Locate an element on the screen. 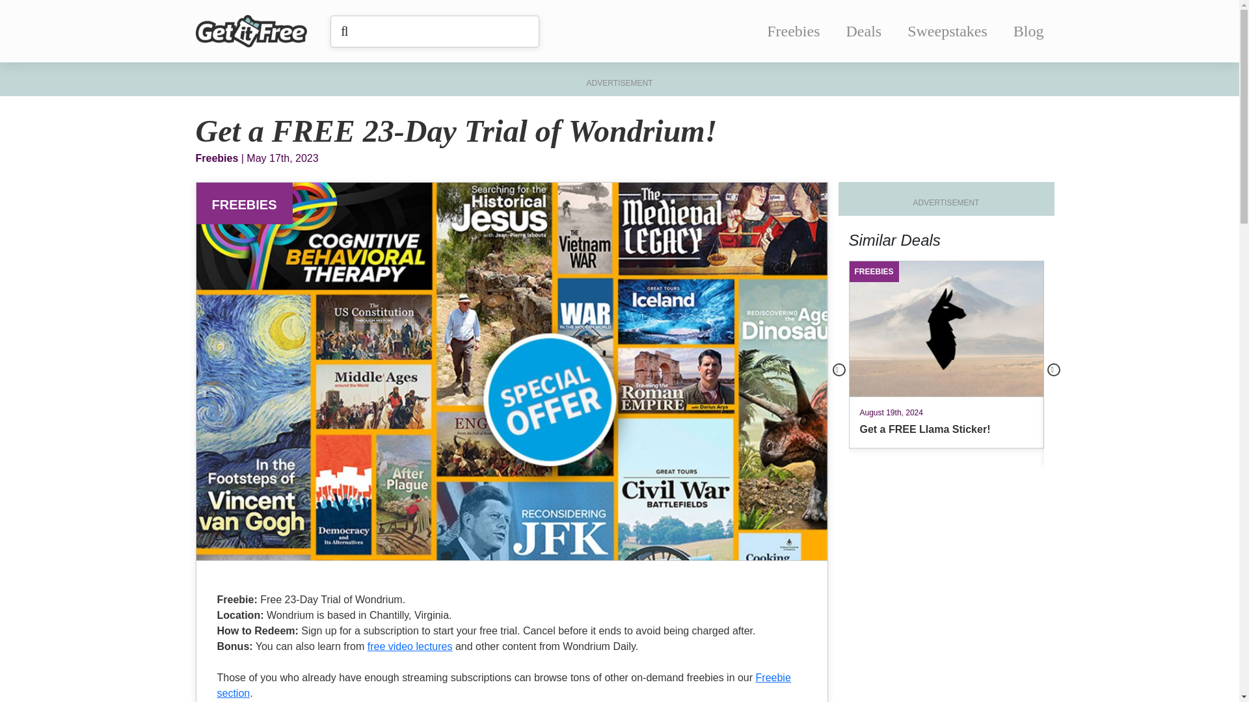 This screenshot has height=702, width=1249. Deals is located at coordinates (864, 31).